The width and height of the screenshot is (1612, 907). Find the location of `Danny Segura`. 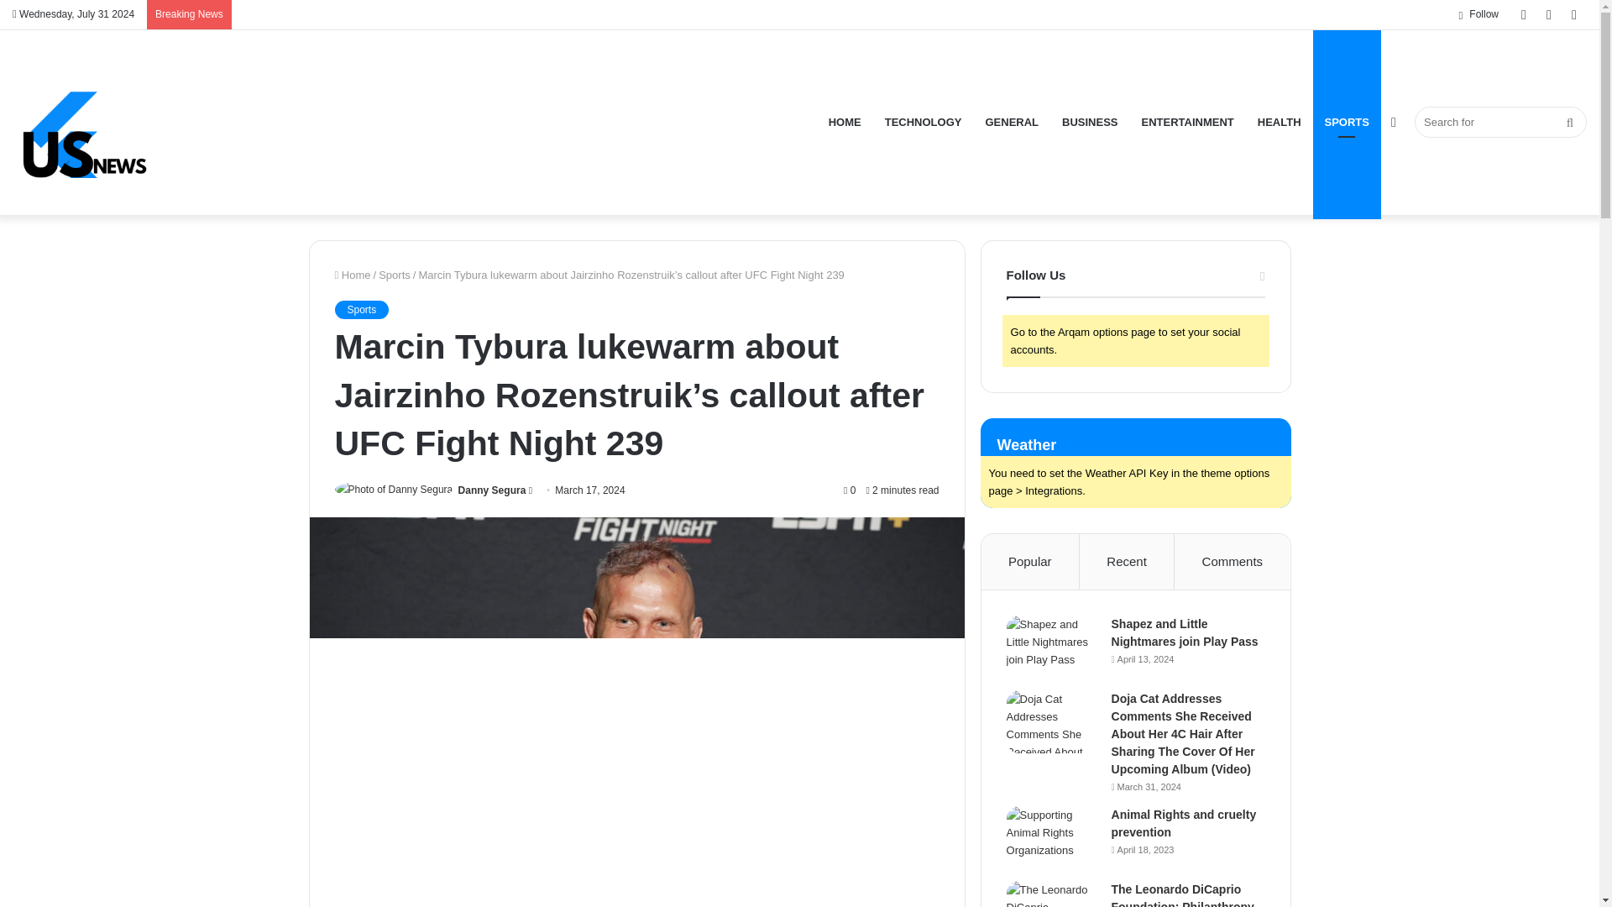

Danny Segura is located at coordinates (492, 490).